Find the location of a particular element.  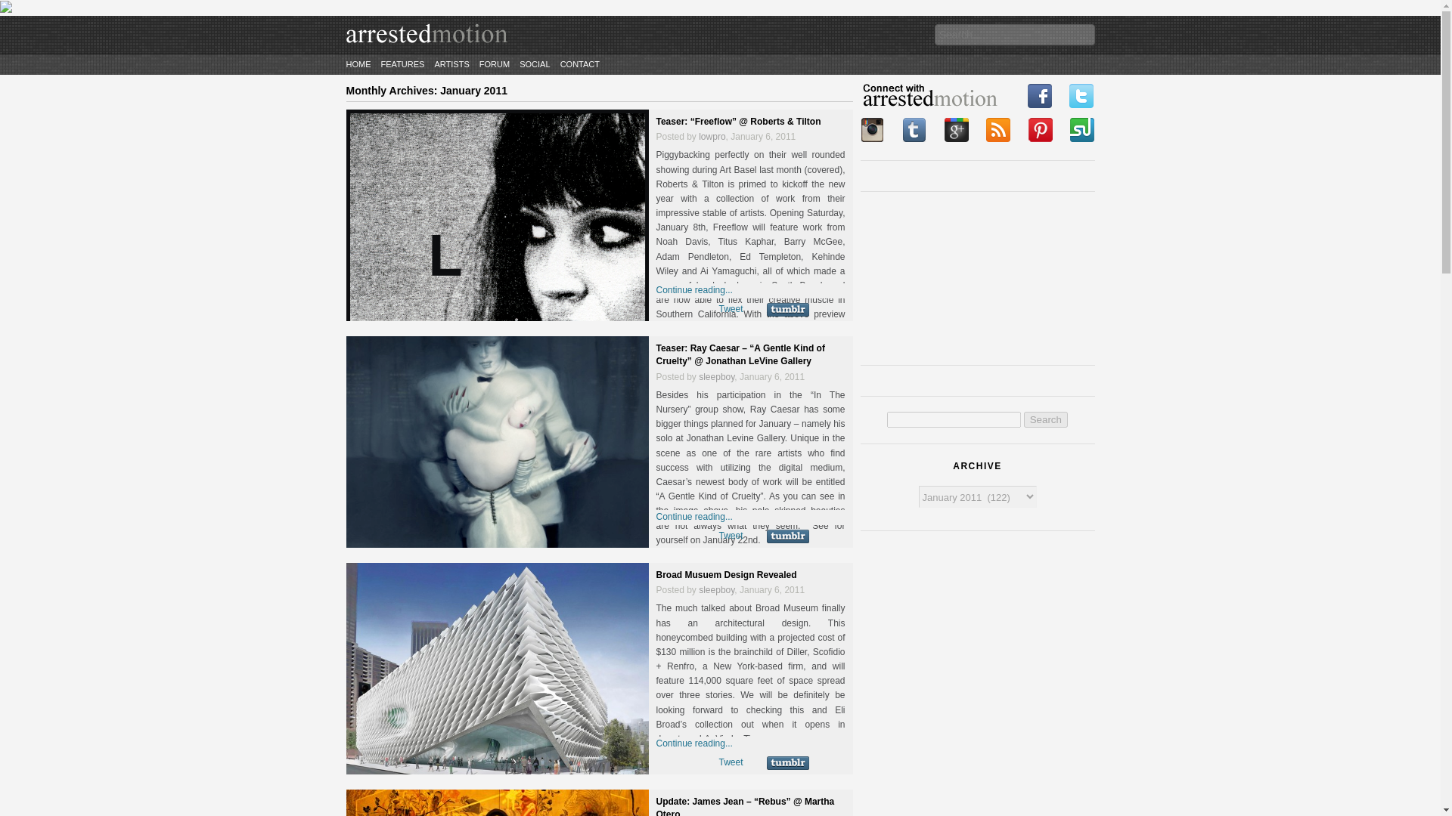

HOME is located at coordinates (358, 63).